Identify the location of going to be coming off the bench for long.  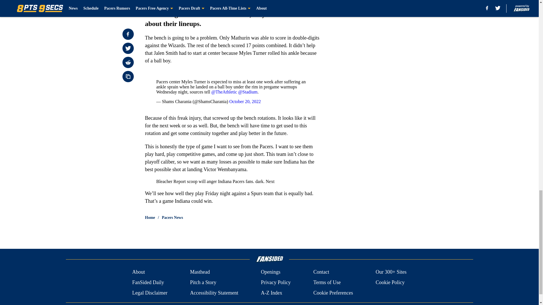
(230, 1).